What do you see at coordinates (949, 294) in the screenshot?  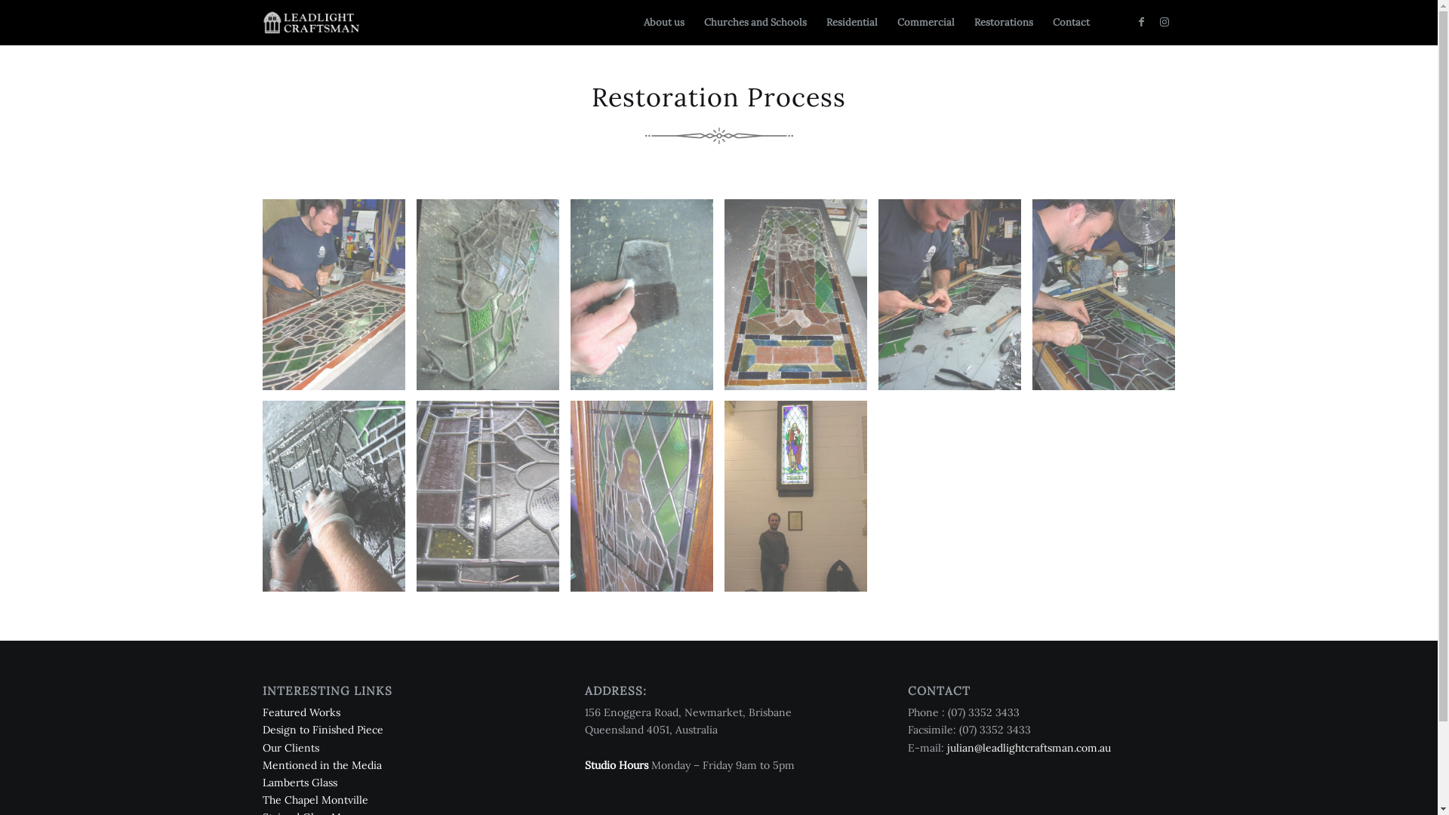 I see `6-releading` at bounding box center [949, 294].